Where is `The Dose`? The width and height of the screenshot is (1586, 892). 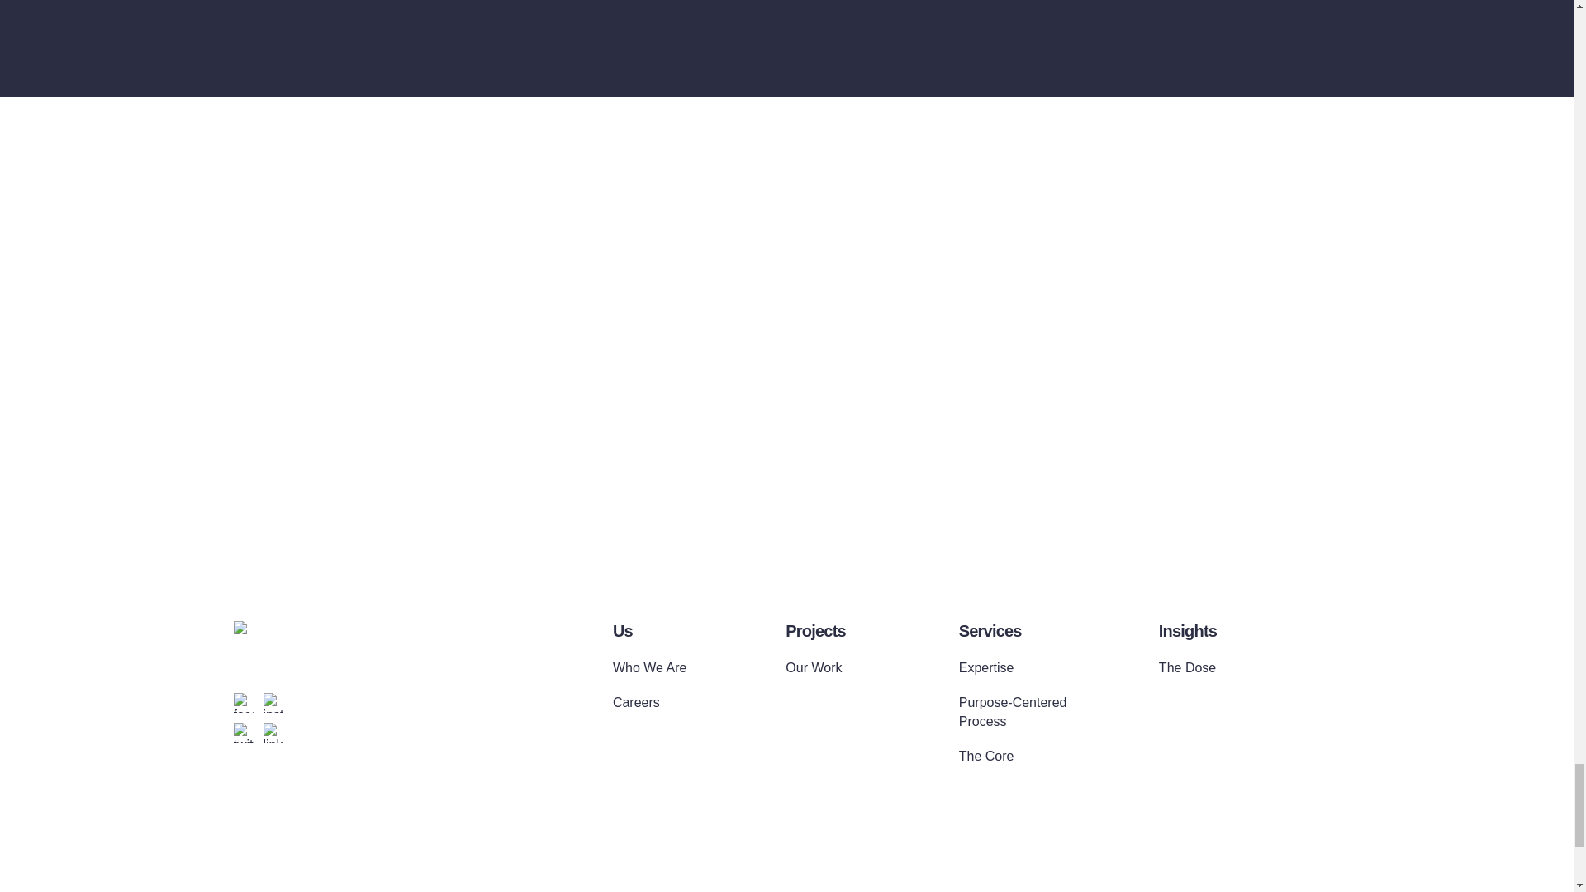
The Dose is located at coordinates (1206, 667).